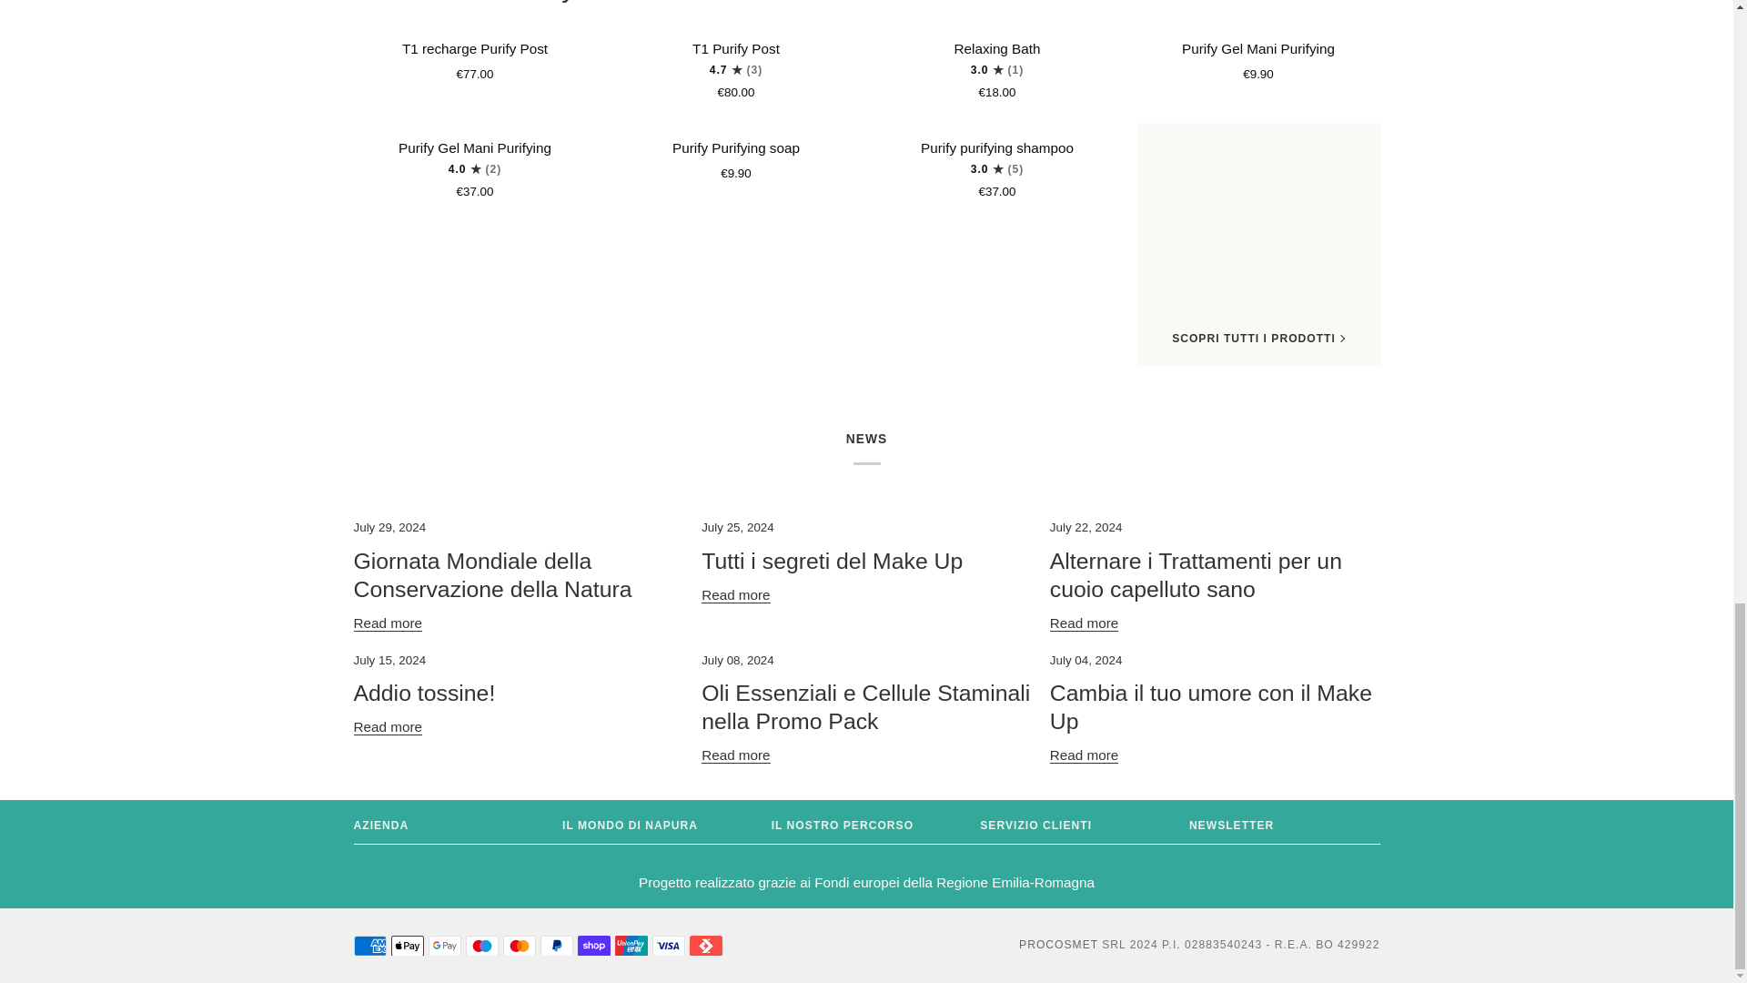 Image resolution: width=1747 pixels, height=983 pixels. Describe the element at coordinates (408, 946) in the screenshot. I see `APPLE PAY` at that location.